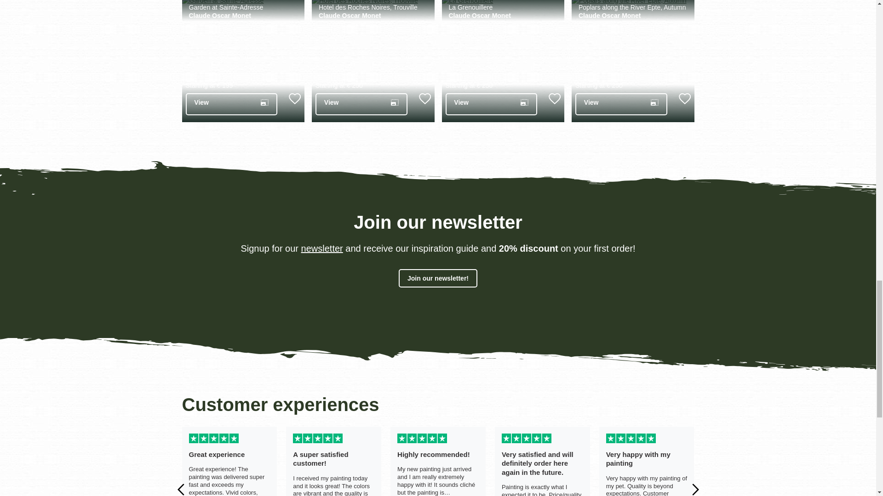 Image resolution: width=883 pixels, height=496 pixels. What do you see at coordinates (684, 98) in the screenshot?
I see `Add to wishlist` at bounding box center [684, 98].